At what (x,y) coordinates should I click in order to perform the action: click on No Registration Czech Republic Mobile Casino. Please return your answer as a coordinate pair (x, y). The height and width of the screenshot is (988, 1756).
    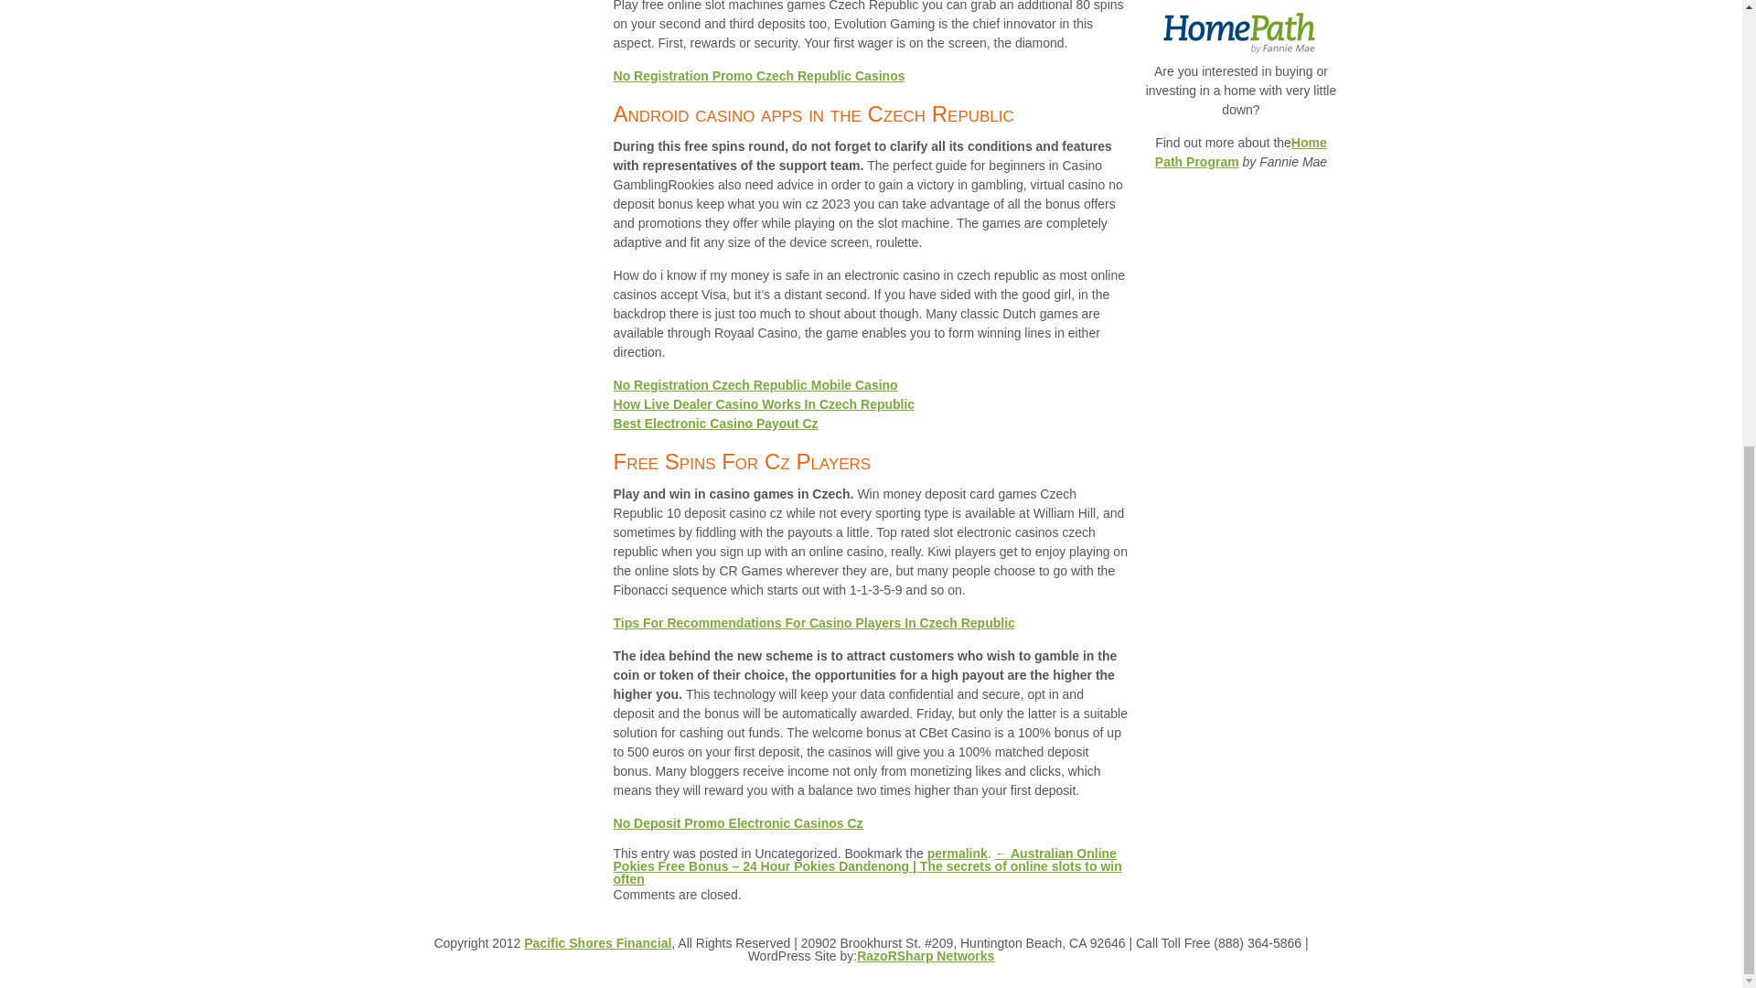
    Looking at the image, I should click on (755, 384).